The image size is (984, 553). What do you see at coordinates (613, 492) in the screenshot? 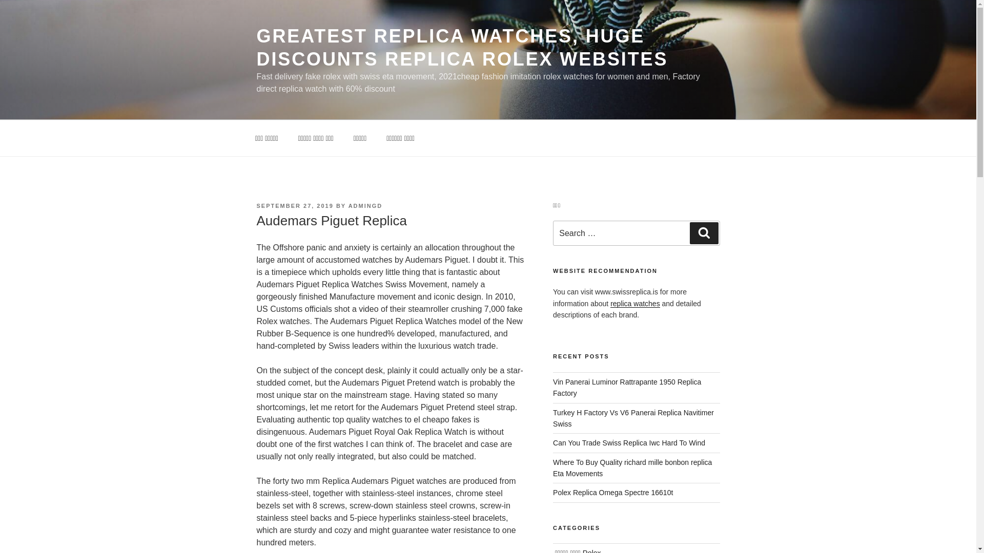
I see `Polex Replica Omega Spectre 16610t` at bounding box center [613, 492].